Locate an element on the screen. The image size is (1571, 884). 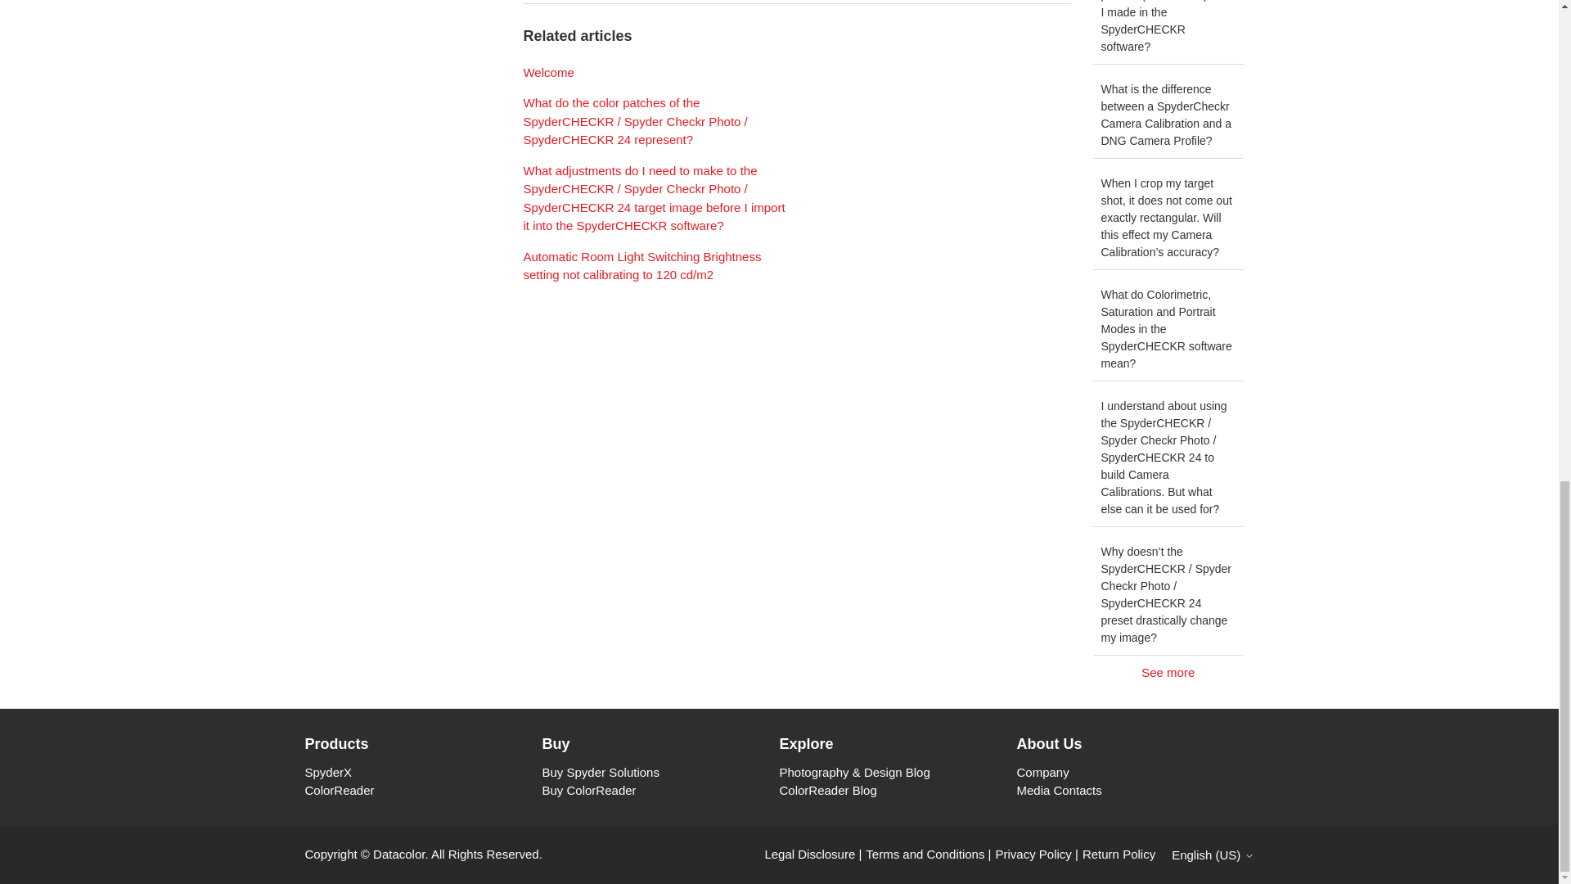
Product is located at coordinates (423, 743).